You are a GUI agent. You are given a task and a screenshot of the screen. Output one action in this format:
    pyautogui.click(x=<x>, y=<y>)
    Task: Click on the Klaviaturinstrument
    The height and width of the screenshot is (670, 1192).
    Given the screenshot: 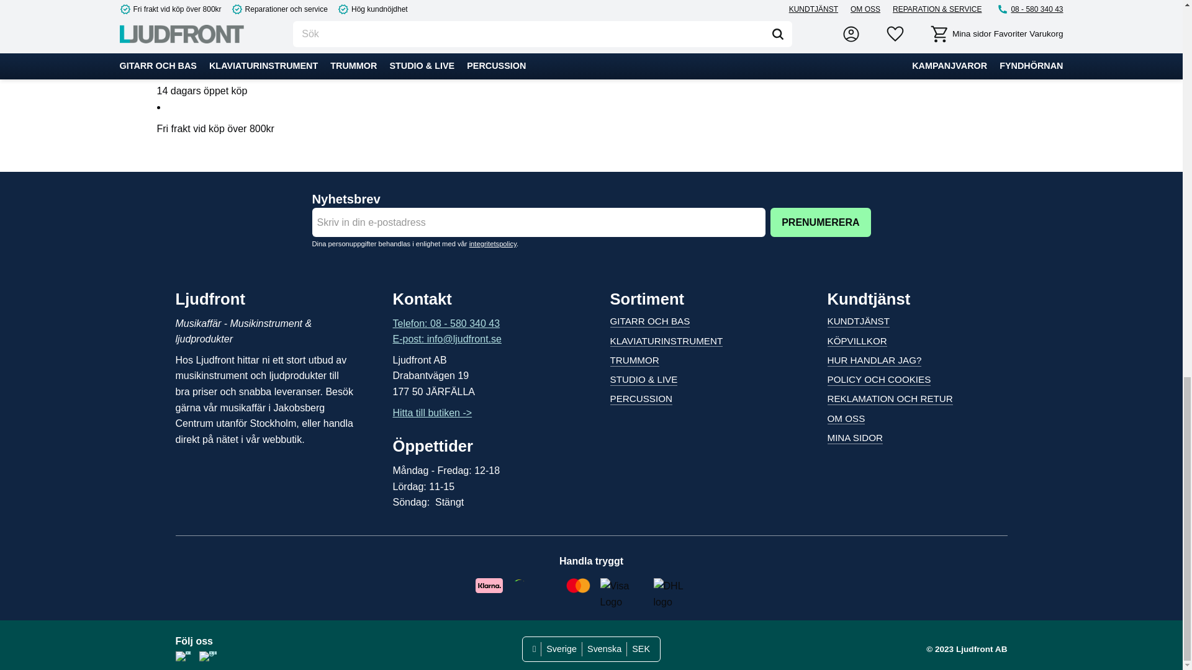 What is the action you would take?
    pyautogui.click(x=666, y=342)
    